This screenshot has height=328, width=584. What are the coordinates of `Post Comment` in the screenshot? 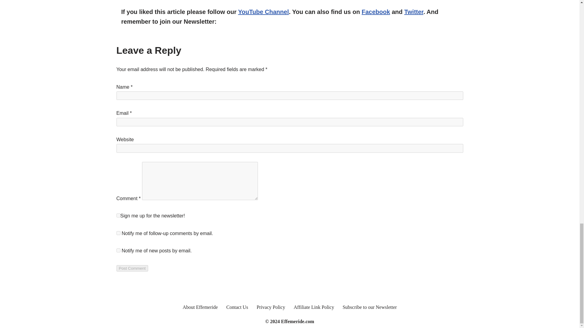 It's located at (132, 268).